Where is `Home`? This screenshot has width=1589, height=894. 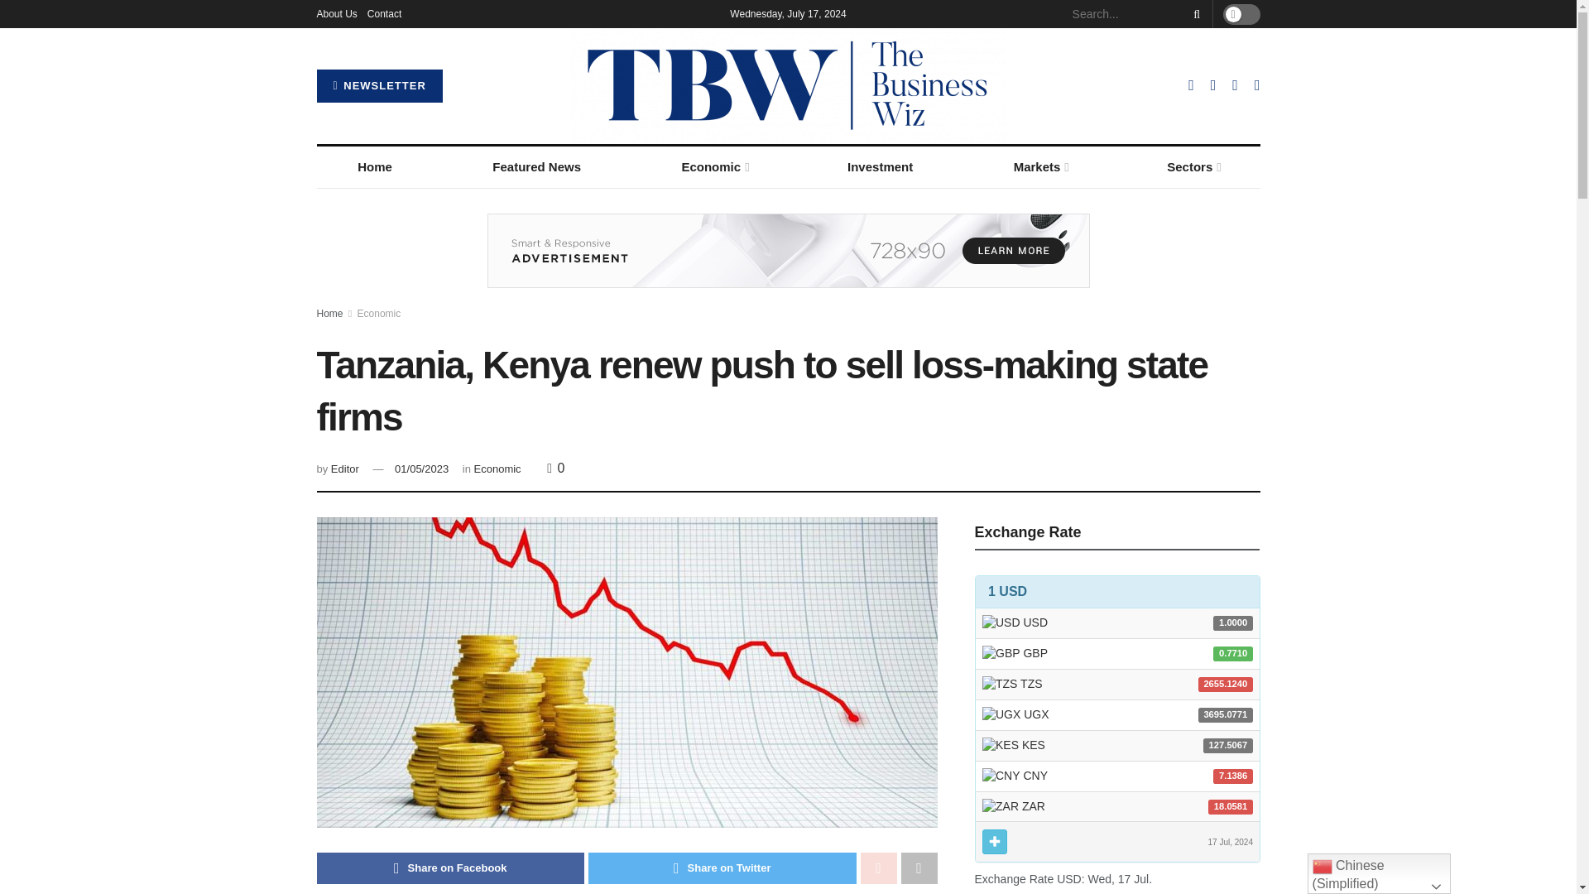 Home is located at coordinates (374, 167).